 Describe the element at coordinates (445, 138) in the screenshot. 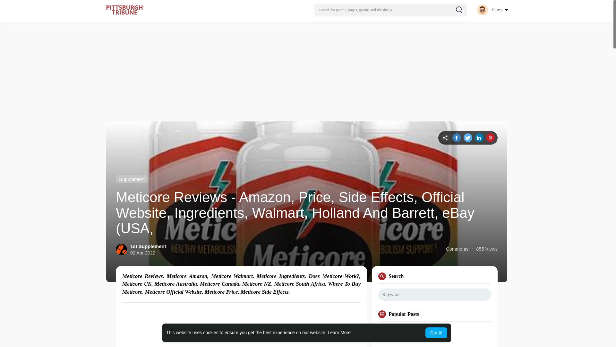

I see `Timeline` at that location.